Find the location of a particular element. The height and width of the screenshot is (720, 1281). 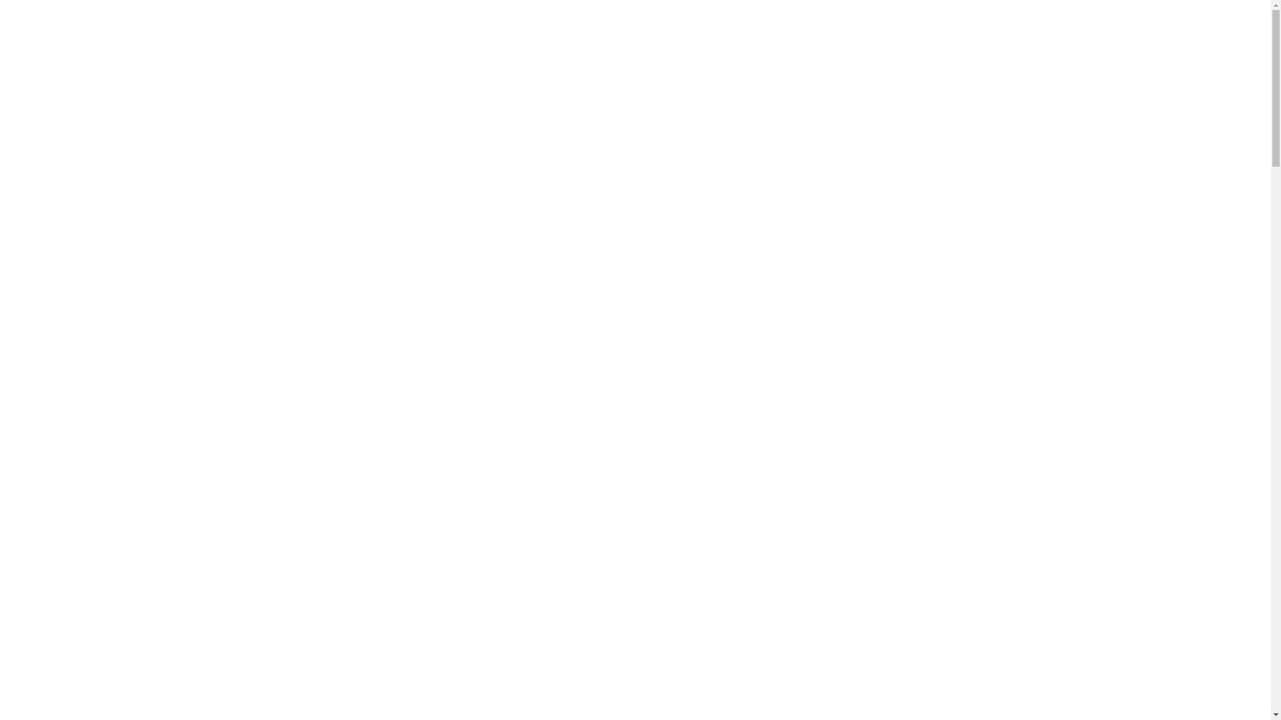

RF Doors is located at coordinates (107, 463).